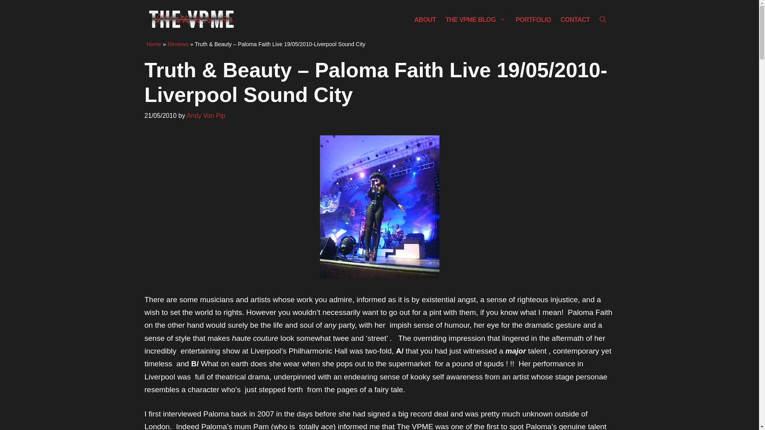  I want to click on View all posts by Andy Von Pip, so click(206, 115).